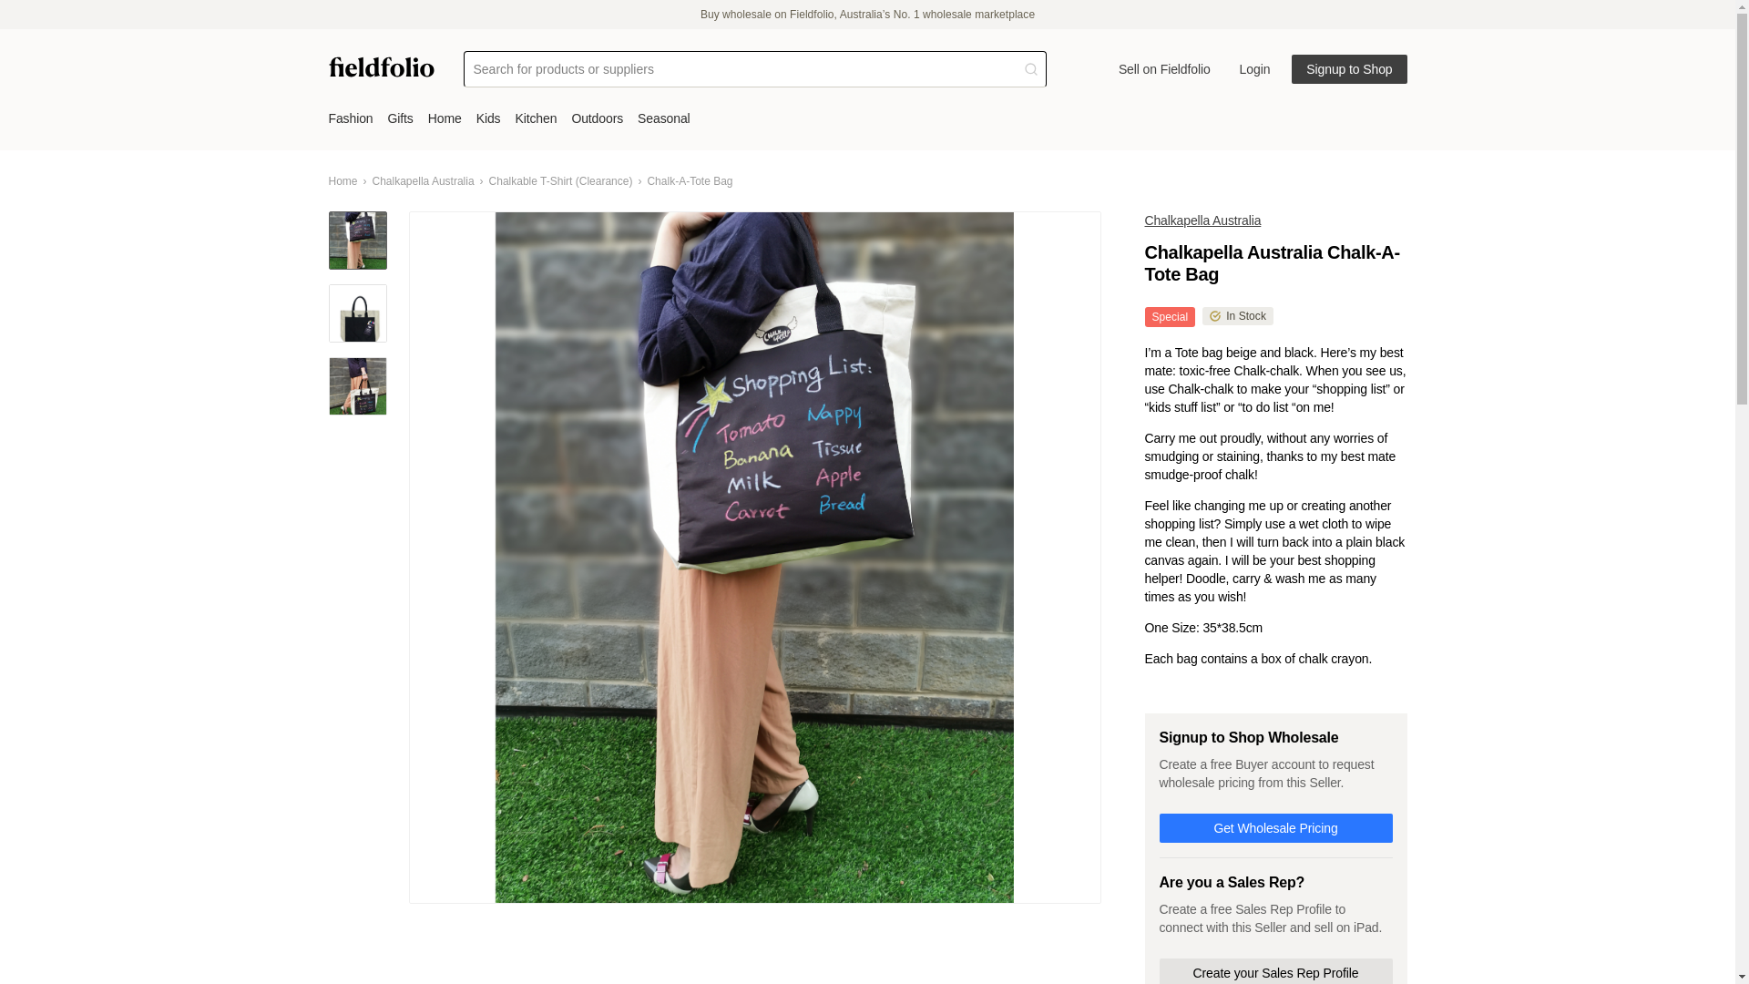 The height and width of the screenshot is (984, 1749). I want to click on Fashion, so click(357, 118).